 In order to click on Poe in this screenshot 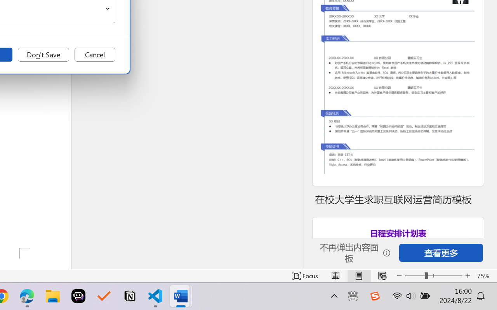, I will do `click(78, 296)`.